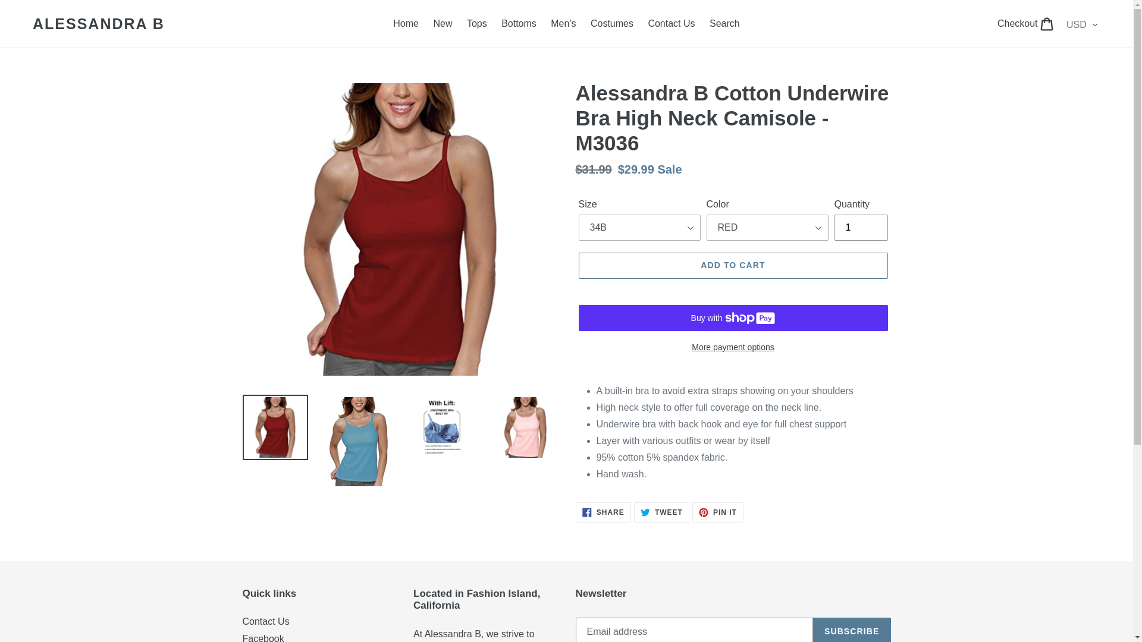 Image resolution: width=1142 pixels, height=642 pixels. I want to click on Home, so click(661, 512).